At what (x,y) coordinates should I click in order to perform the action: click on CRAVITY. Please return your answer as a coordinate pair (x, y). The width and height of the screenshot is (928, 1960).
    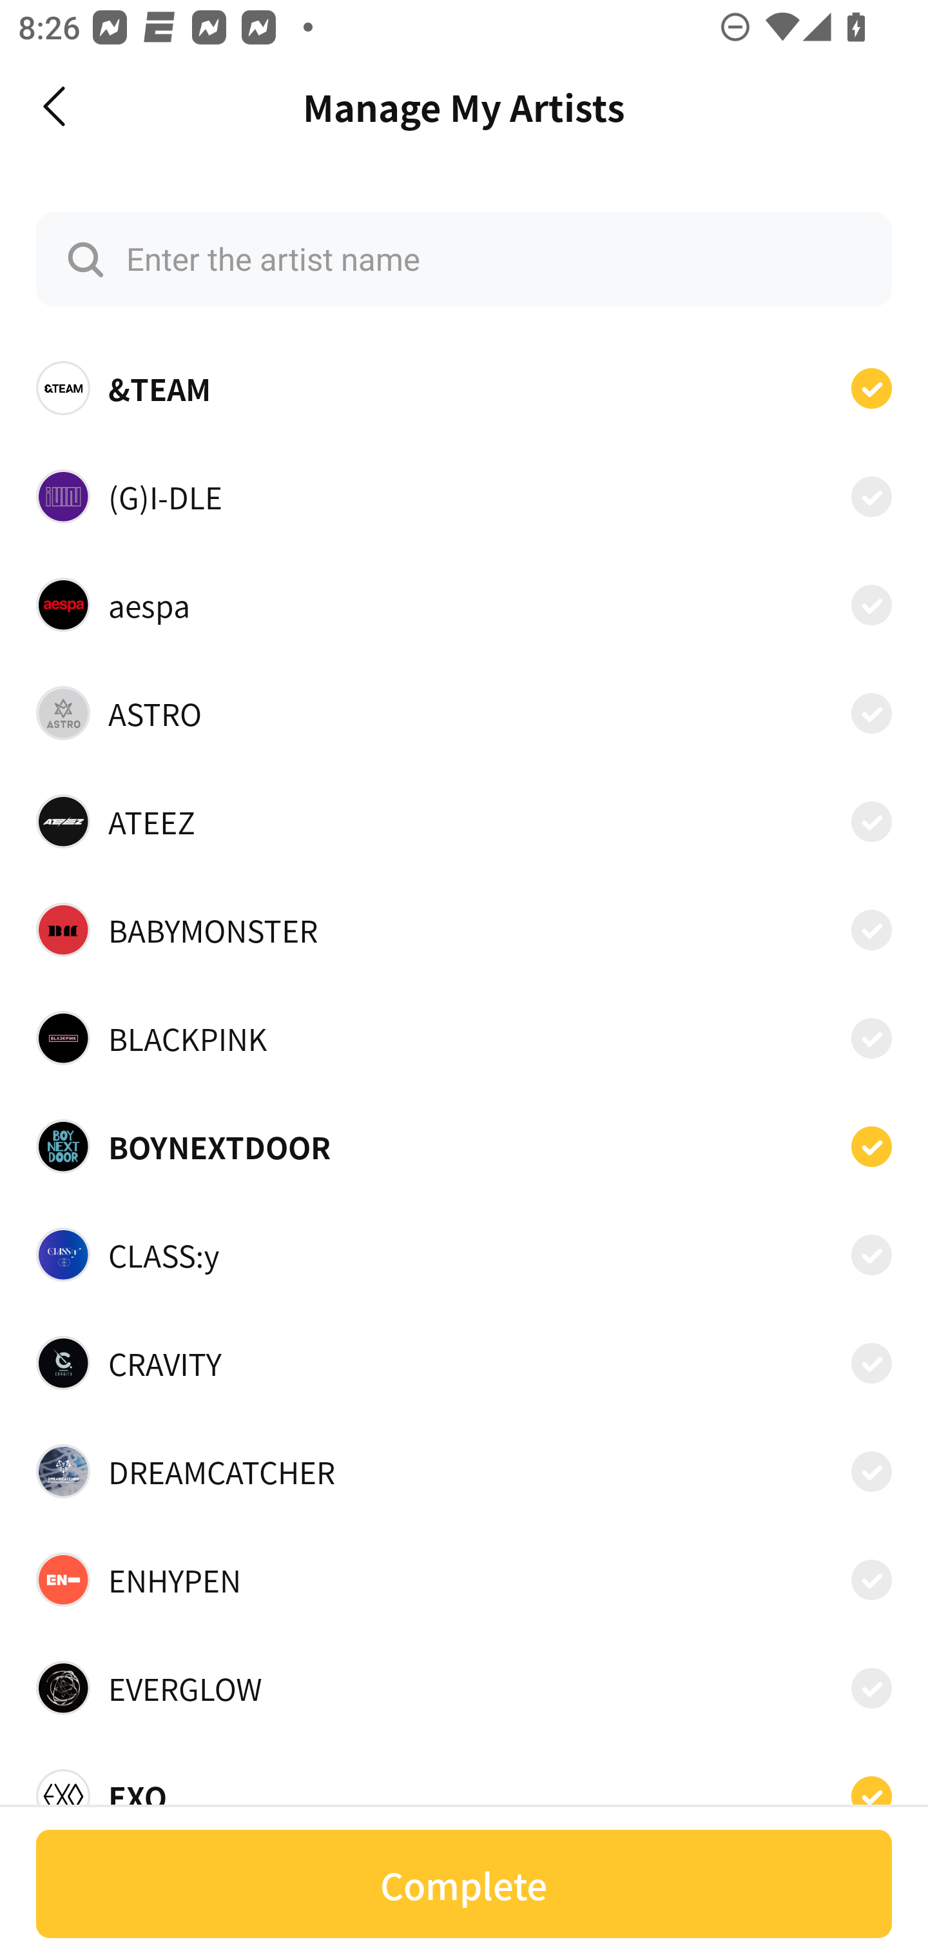
    Looking at the image, I should click on (464, 1363).